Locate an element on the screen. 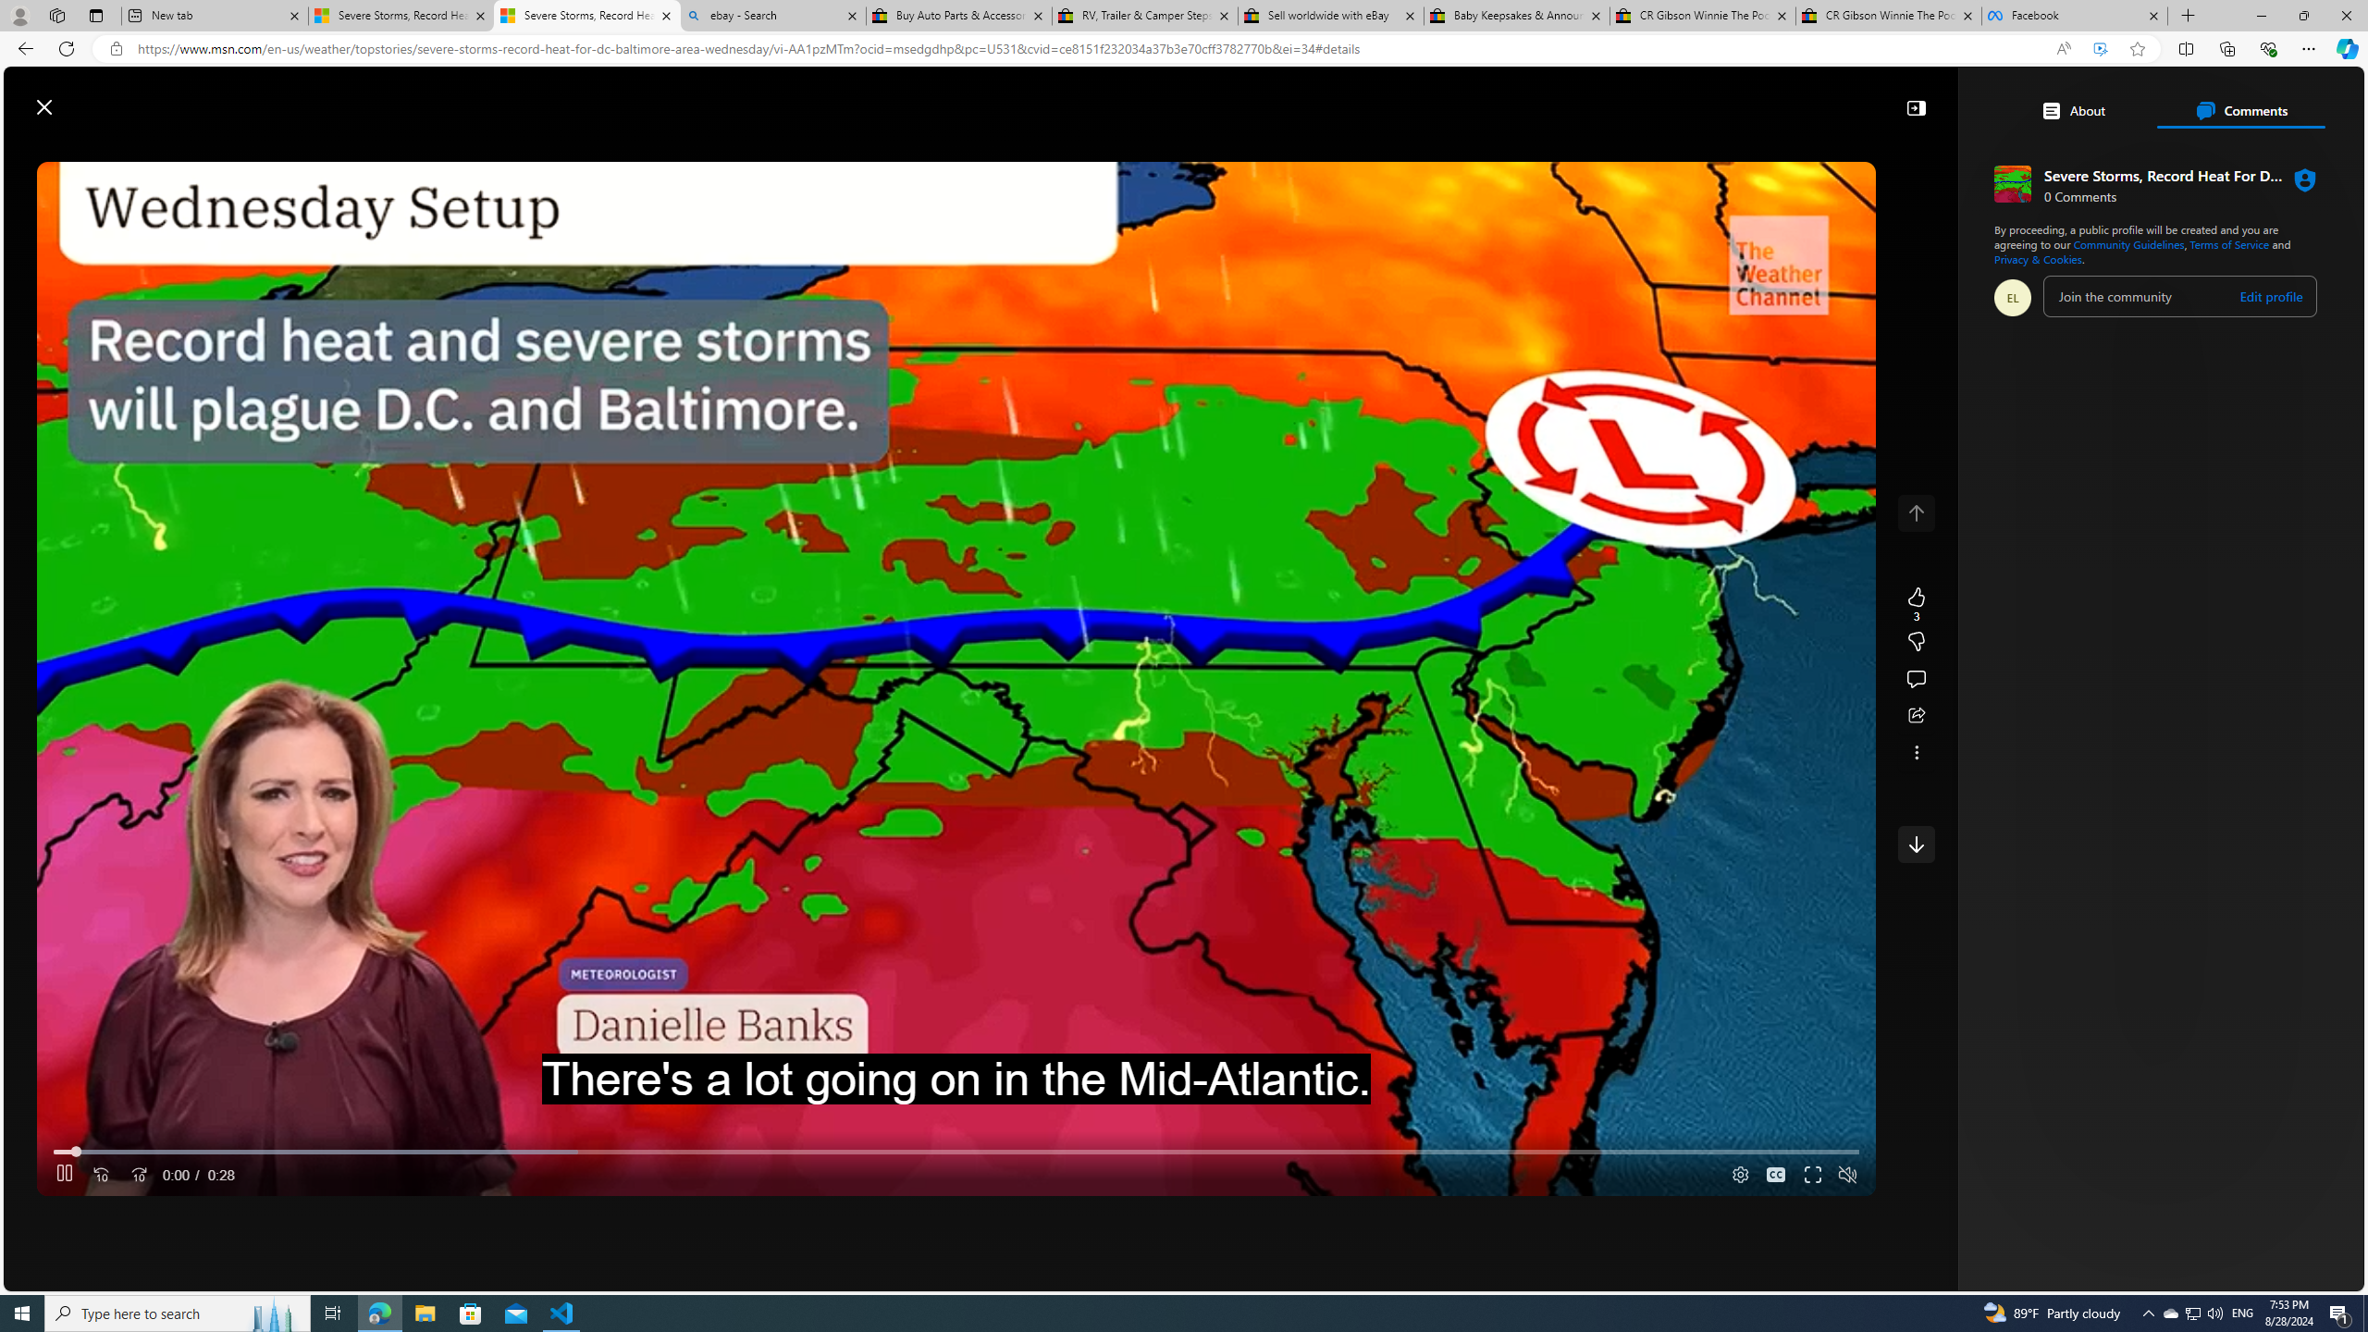  Seek Back is located at coordinates (102, 1176).